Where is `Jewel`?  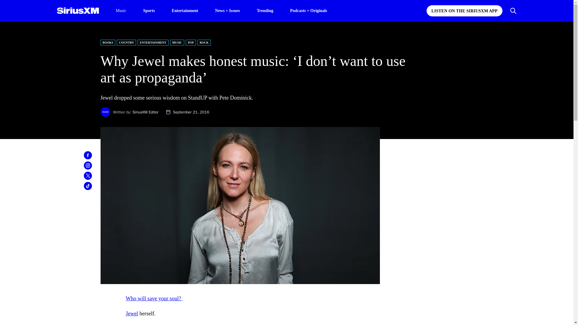
Jewel is located at coordinates (132, 314).